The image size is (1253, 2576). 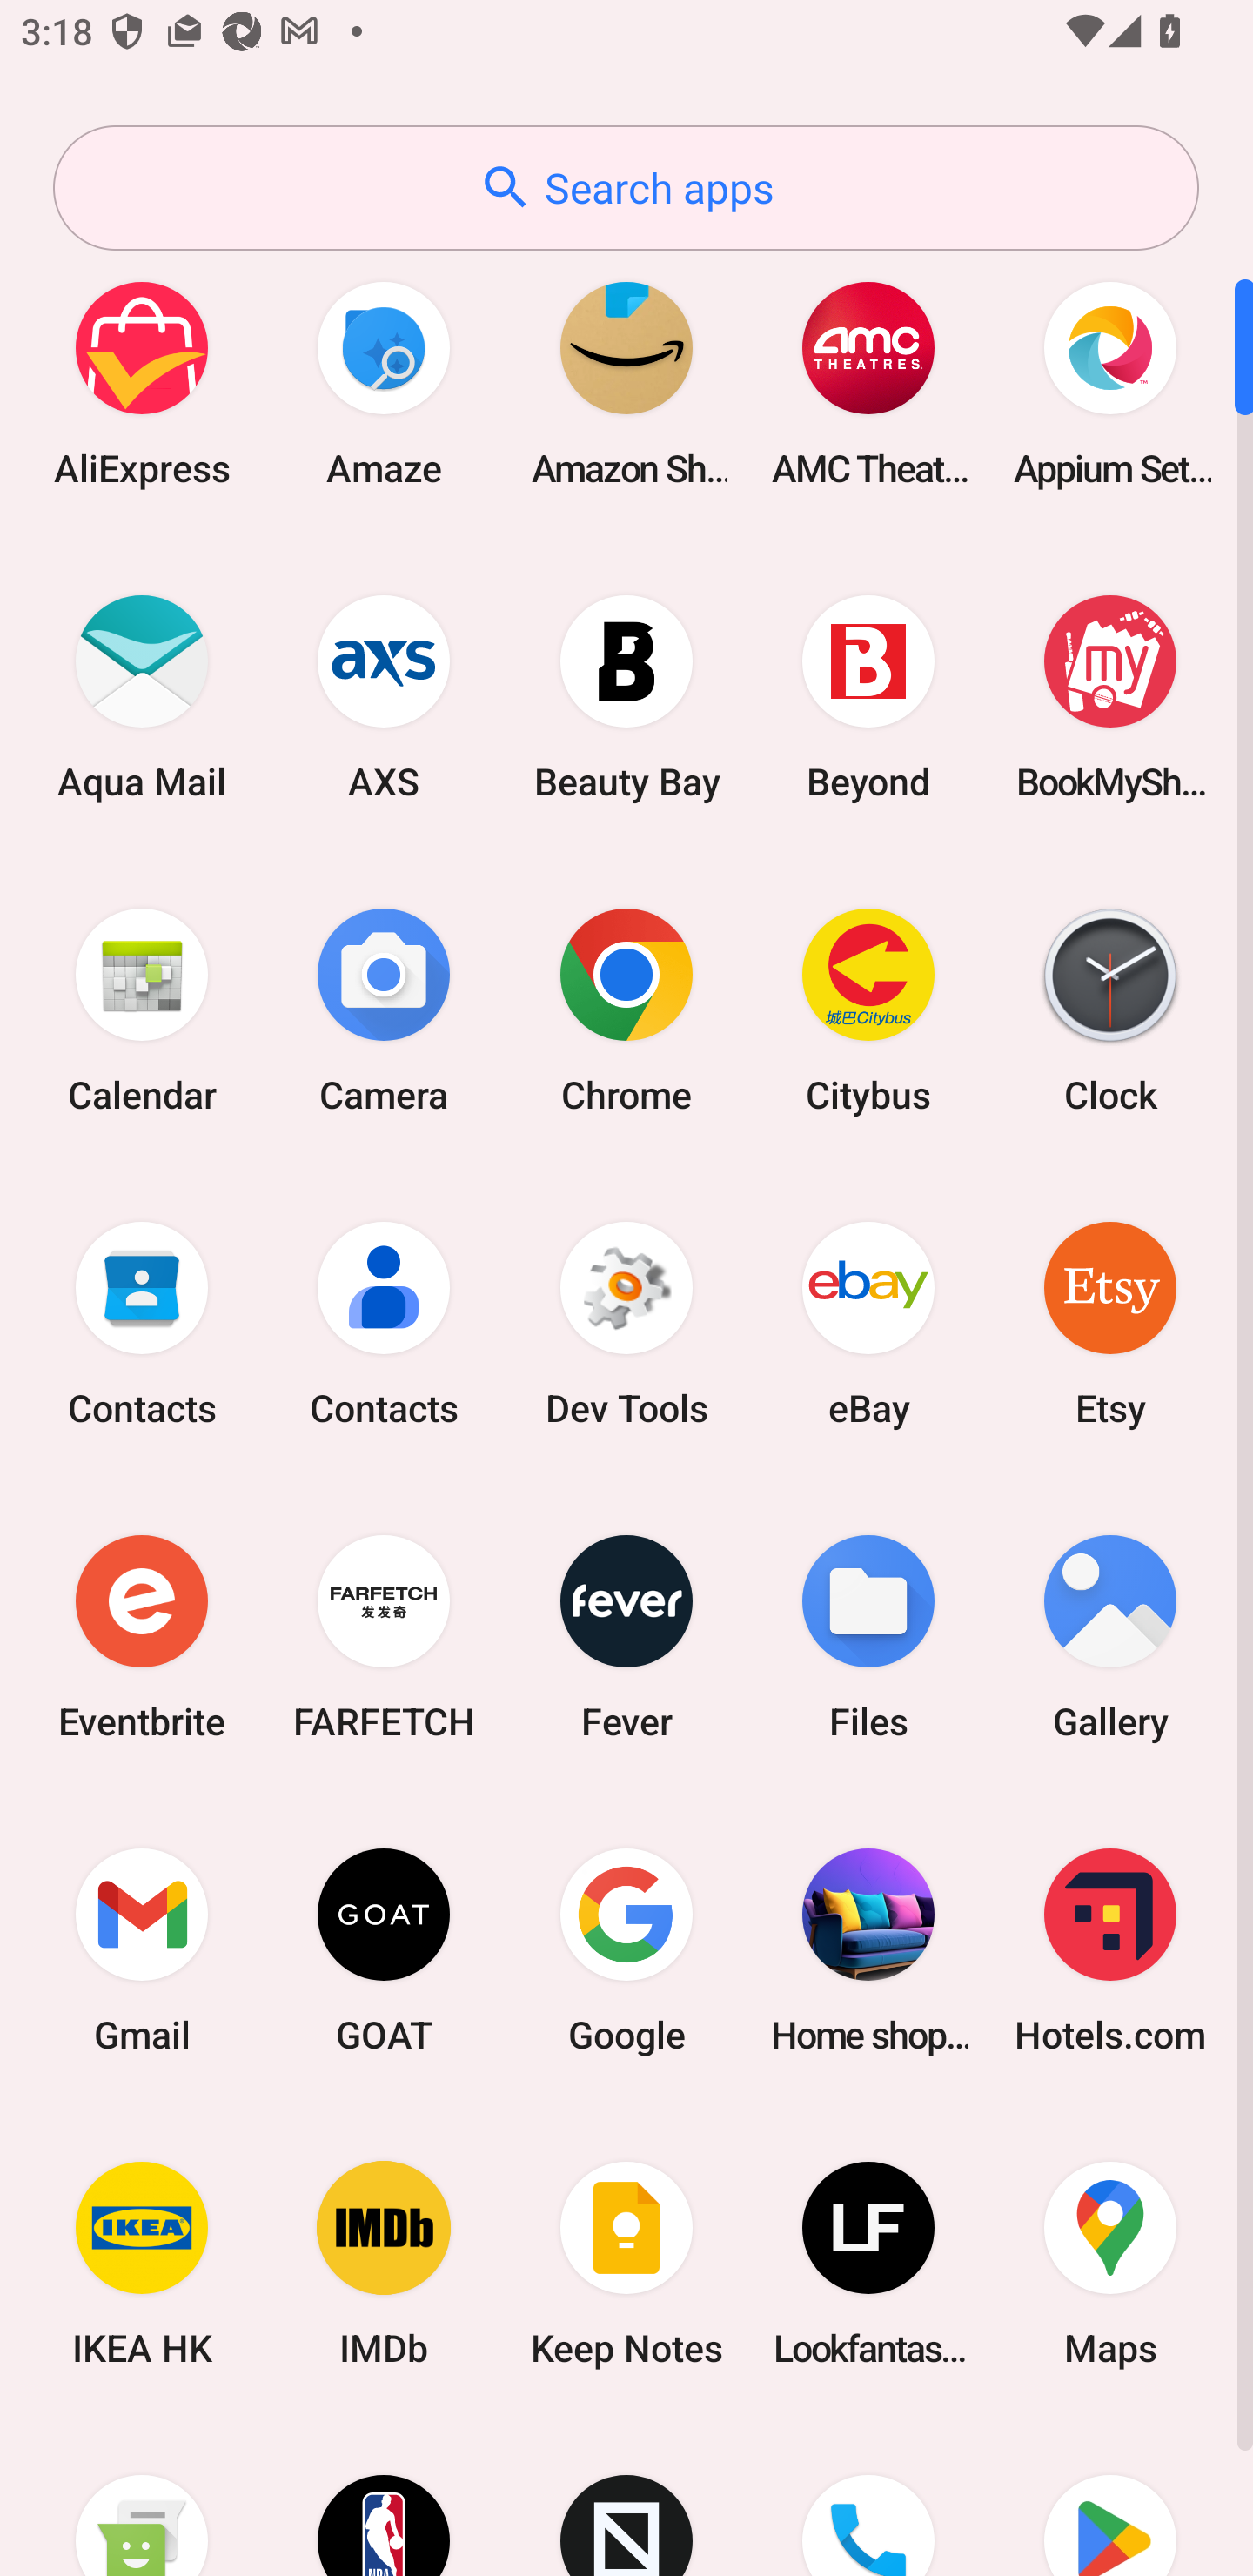 What do you see at coordinates (868, 1636) in the screenshot?
I see `Files` at bounding box center [868, 1636].